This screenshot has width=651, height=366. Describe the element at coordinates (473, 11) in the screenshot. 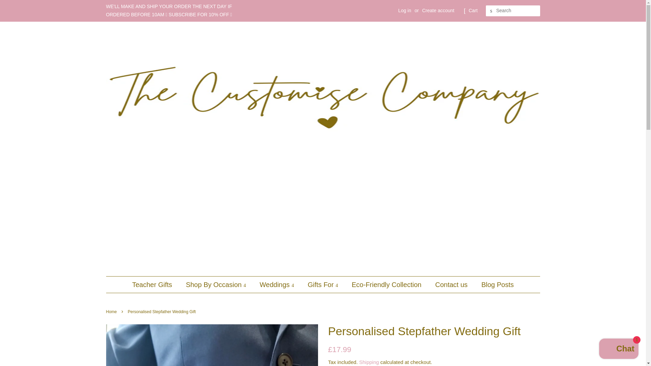

I see `Cart` at that location.